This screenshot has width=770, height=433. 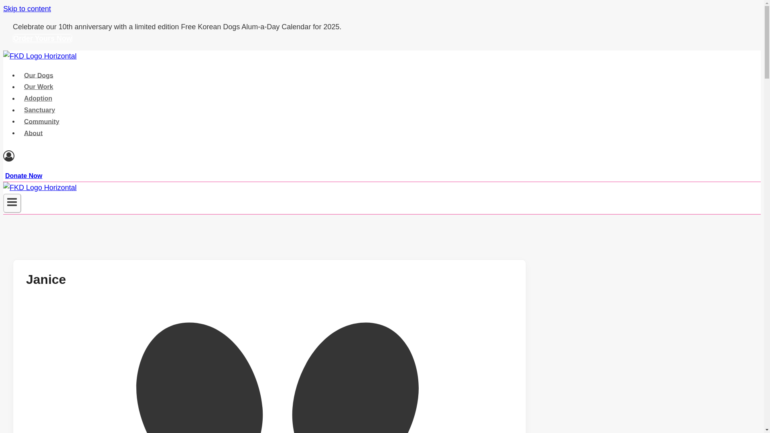 I want to click on Account, so click(x=267, y=158).